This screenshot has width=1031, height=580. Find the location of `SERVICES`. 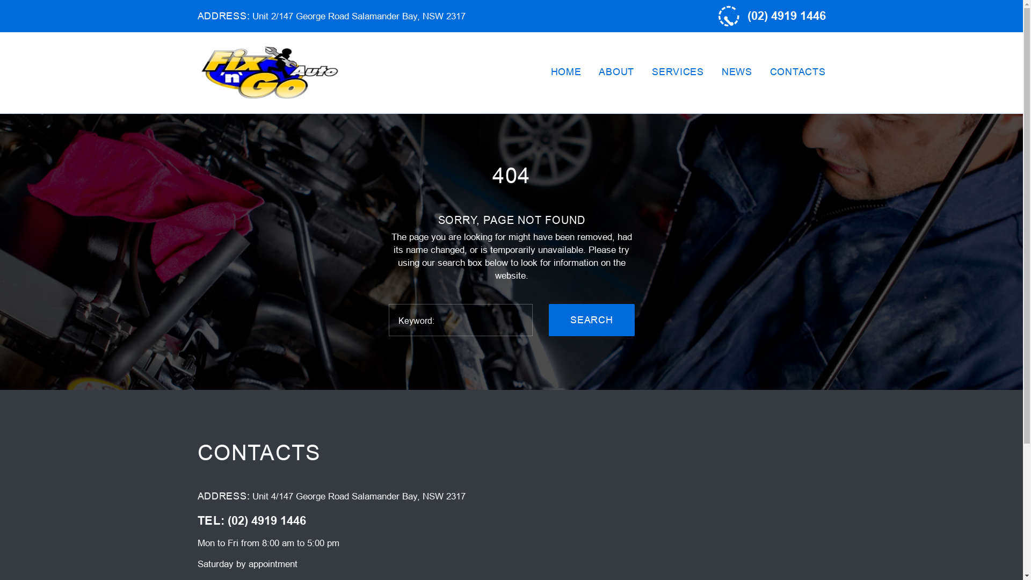

SERVICES is located at coordinates (678, 72).